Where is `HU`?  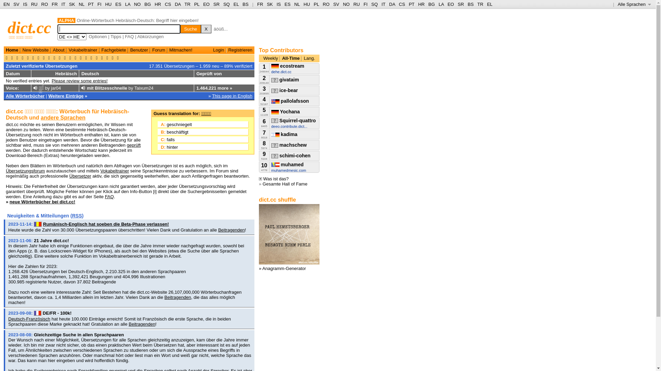
HU is located at coordinates (307, 4).